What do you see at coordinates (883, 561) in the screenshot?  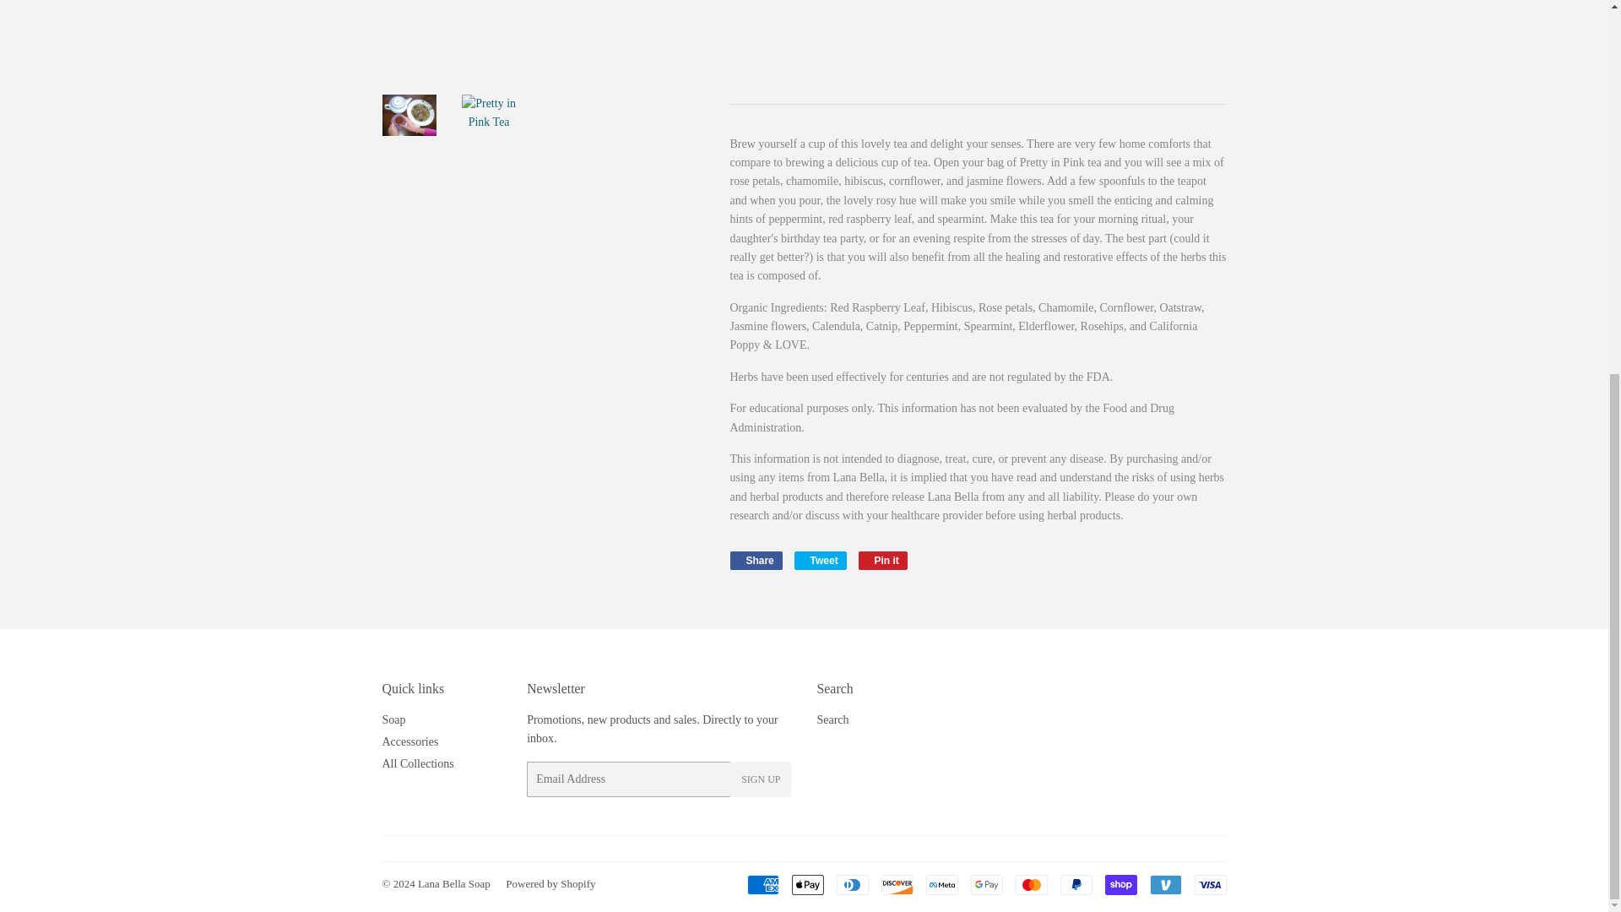 I see `Google Pay` at bounding box center [883, 561].